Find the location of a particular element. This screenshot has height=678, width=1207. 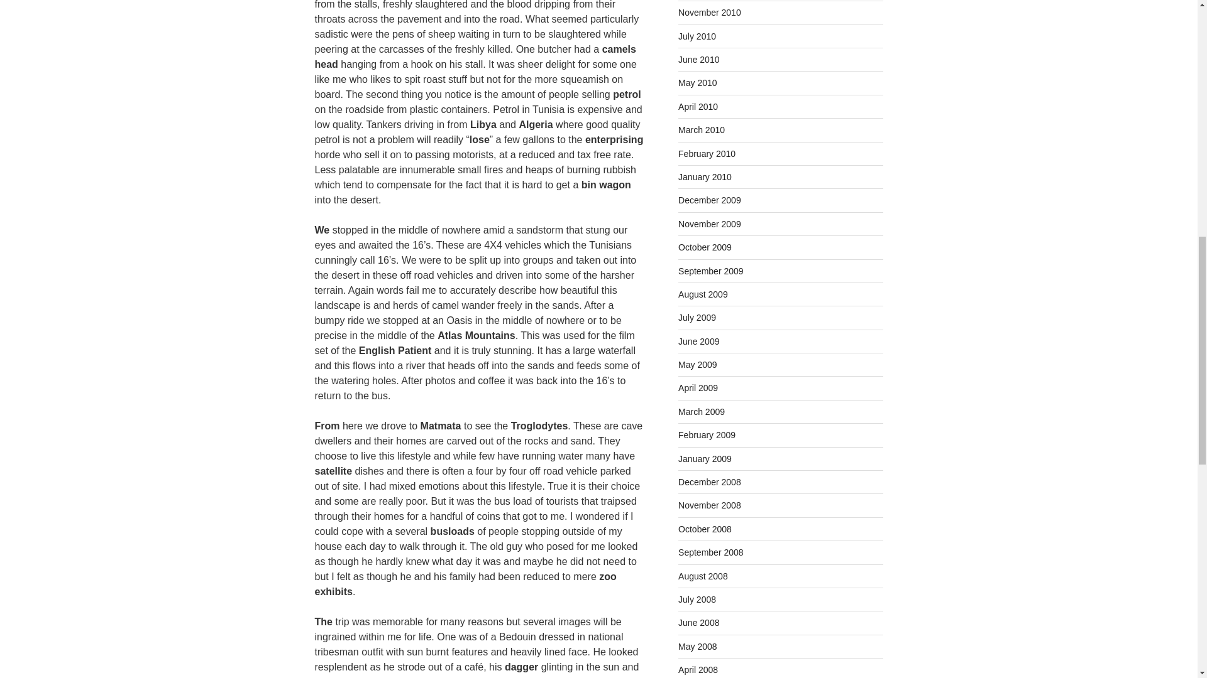

November 2009 is located at coordinates (709, 223).